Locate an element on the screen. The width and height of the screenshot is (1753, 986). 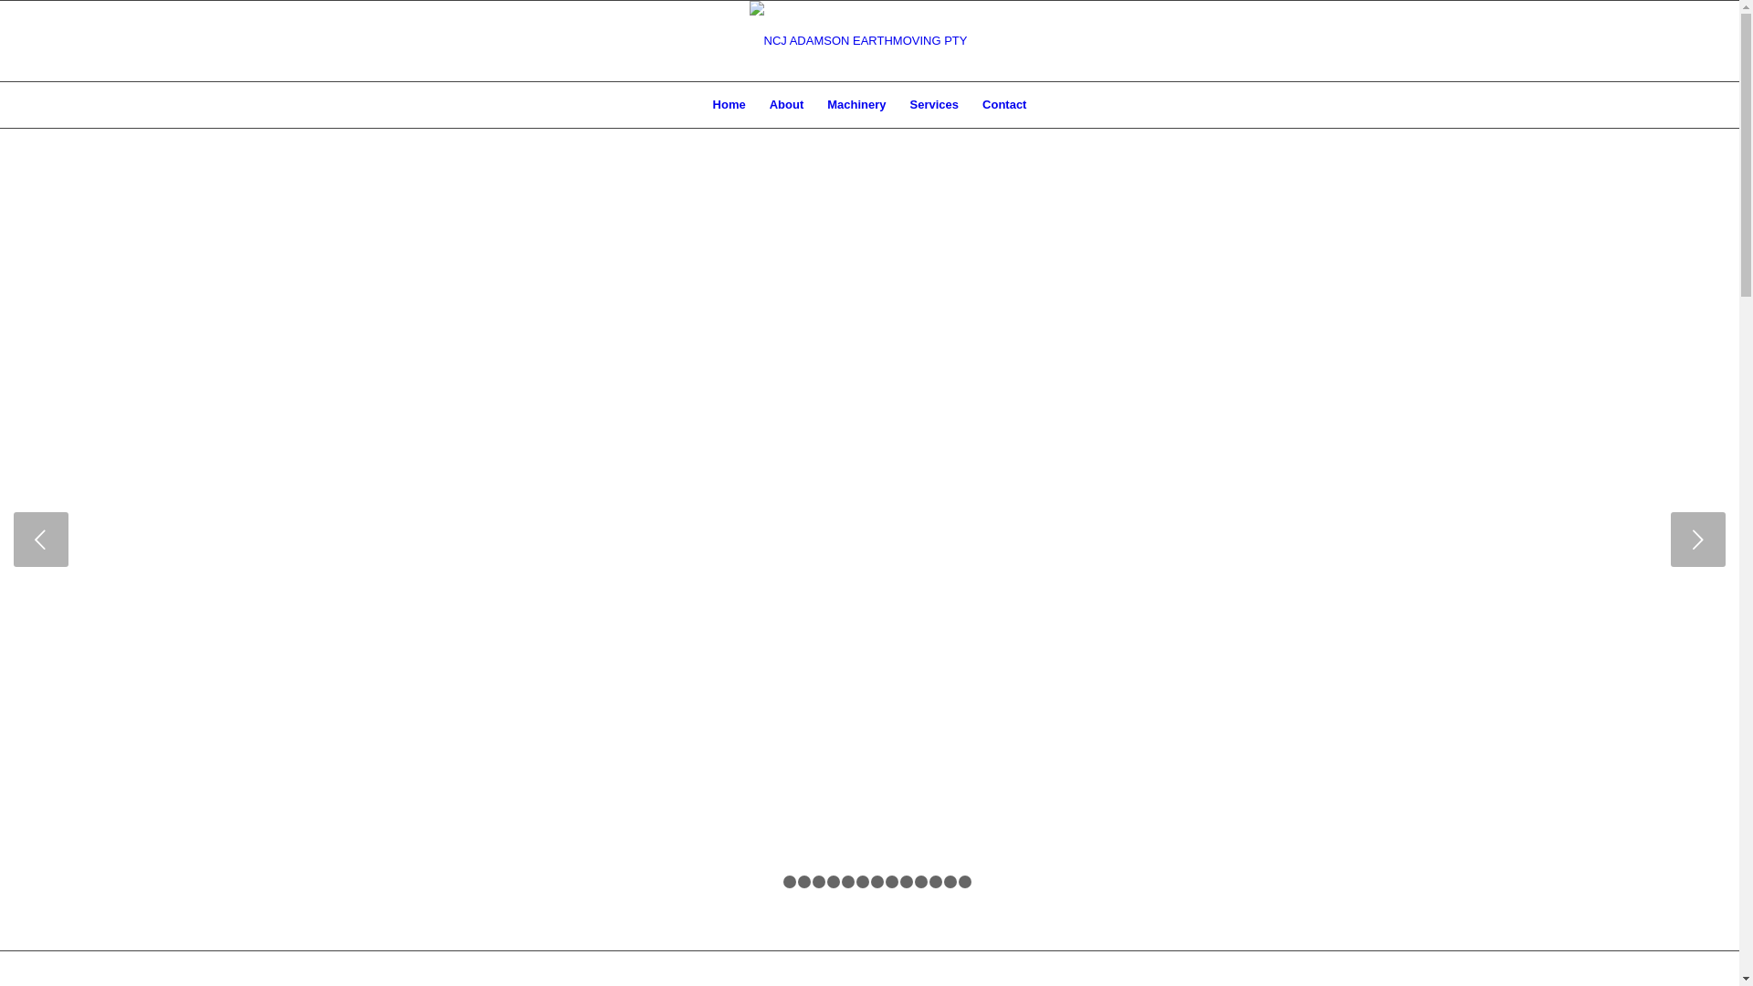
12 is located at coordinates (935, 882).